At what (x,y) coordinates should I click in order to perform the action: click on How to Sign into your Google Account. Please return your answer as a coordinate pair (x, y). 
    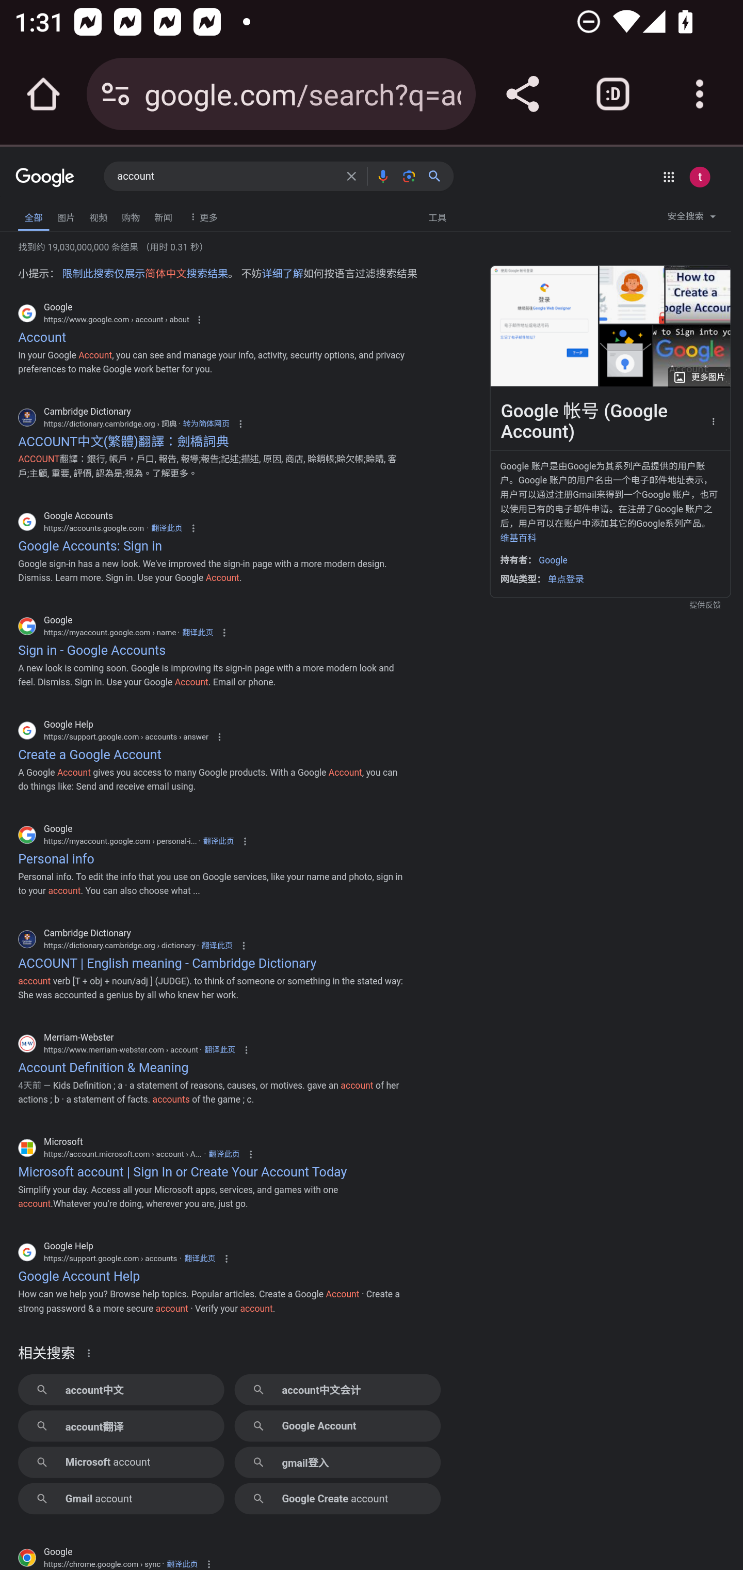
    Looking at the image, I should click on (691, 354).